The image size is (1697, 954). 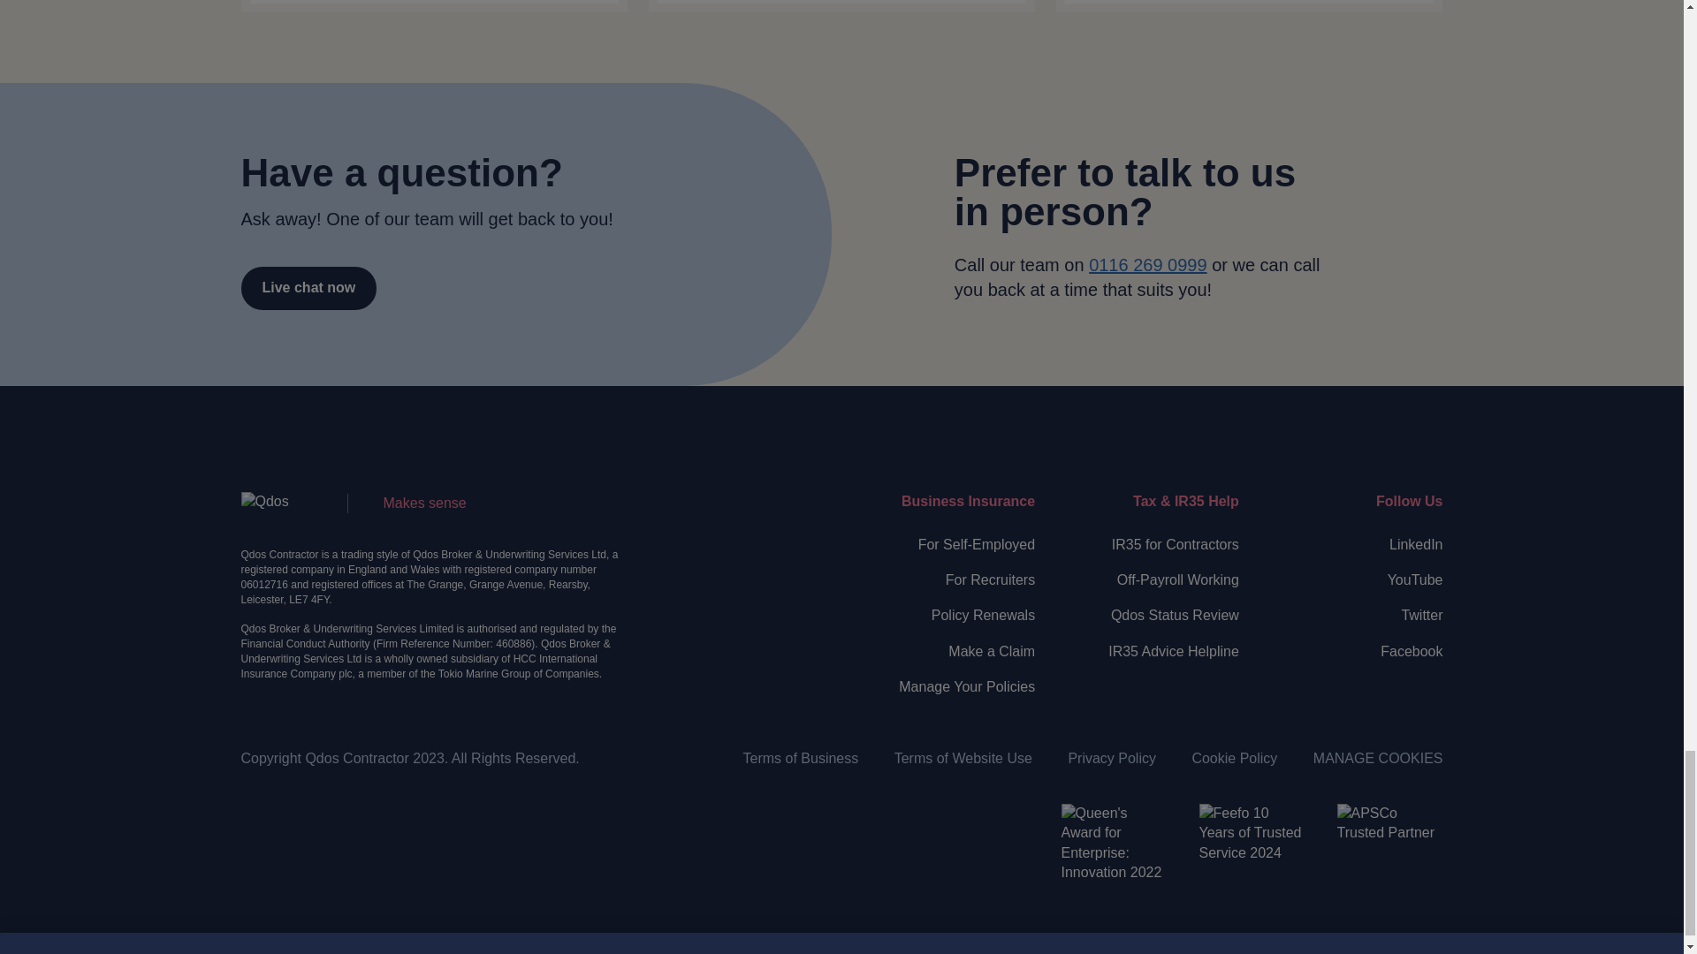 What do you see at coordinates (1252, 857) in the screenshot?
I see `Feefo - 10 Years of Trusted Service 2024` at bounding box center [1252, 857].